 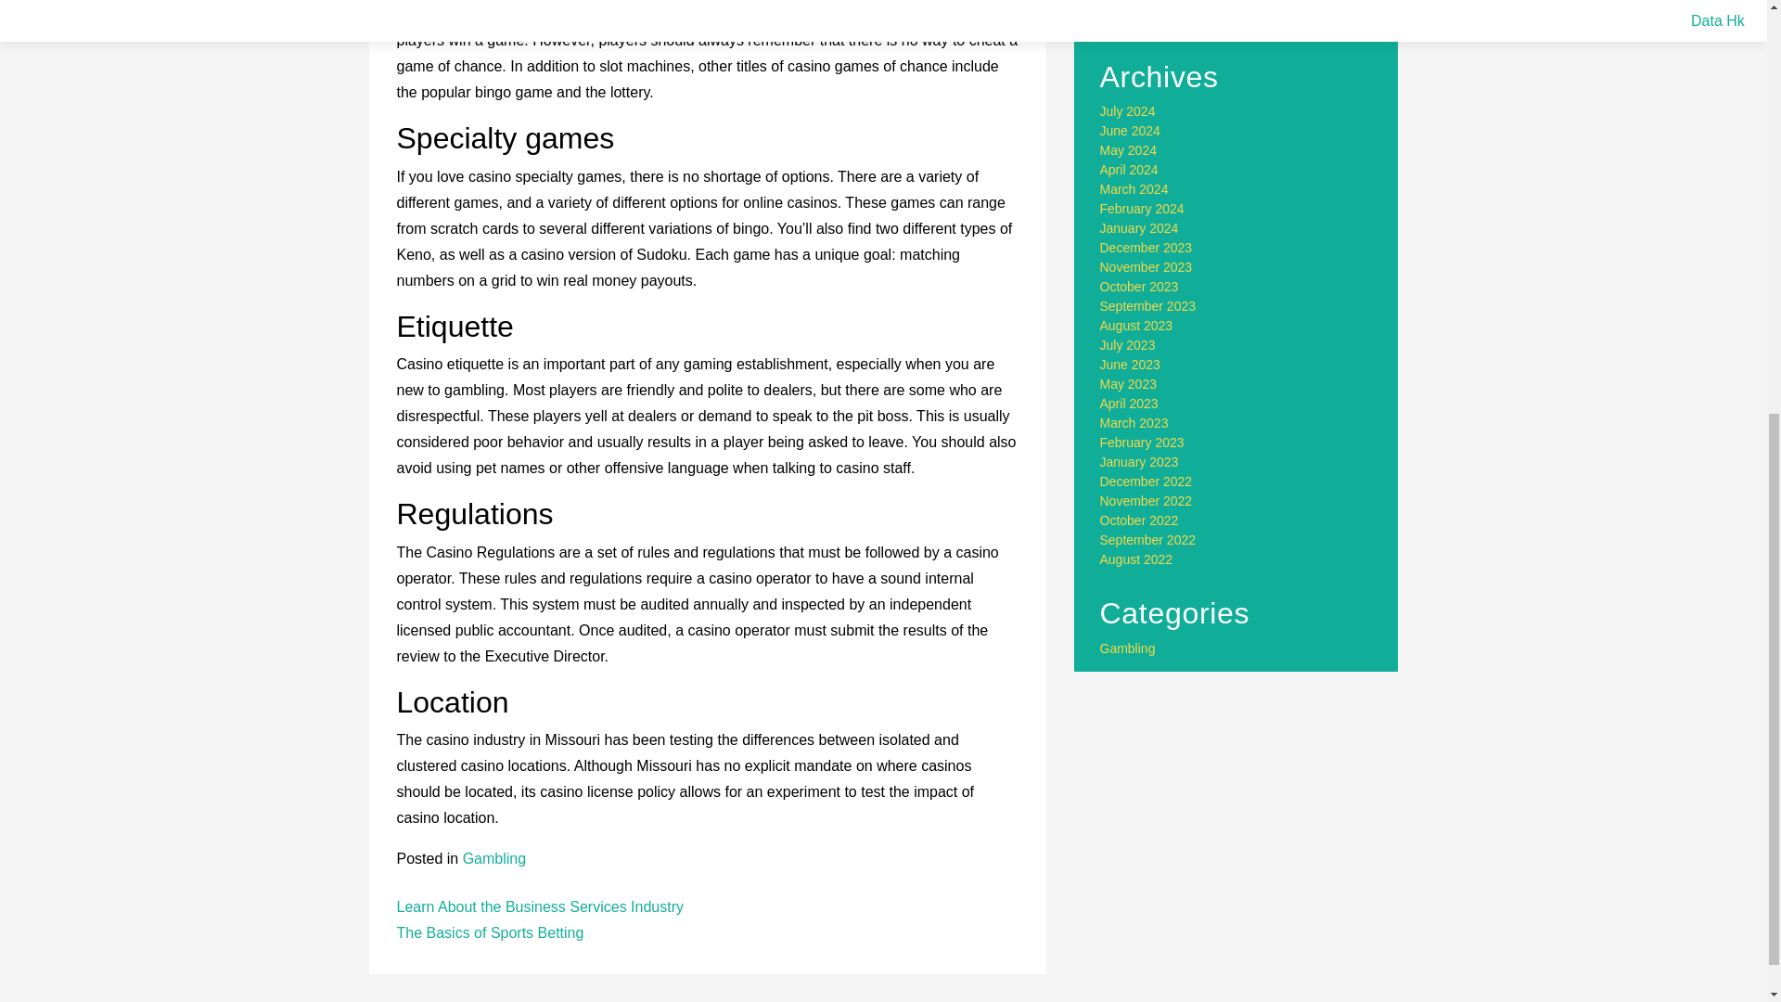 I want to click on August 2023, so click(x=1137, y=325).